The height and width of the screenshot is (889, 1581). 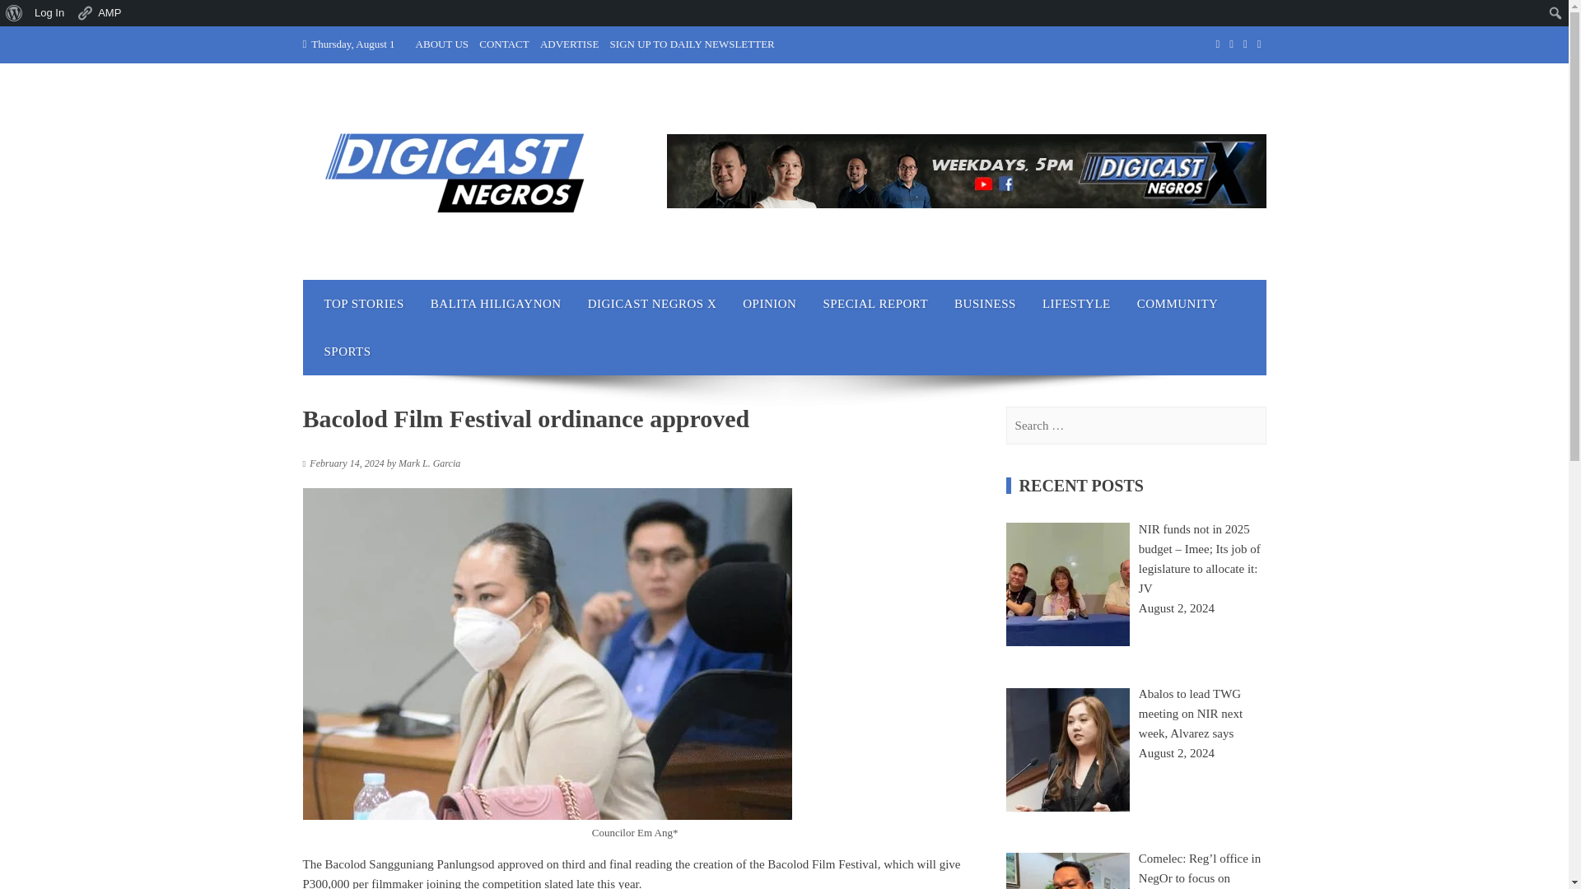 What do you see at coordinates (652, 304) in the screenshot?
I see `DIGICAST NEGROS X` at bounding box center [652, 304].